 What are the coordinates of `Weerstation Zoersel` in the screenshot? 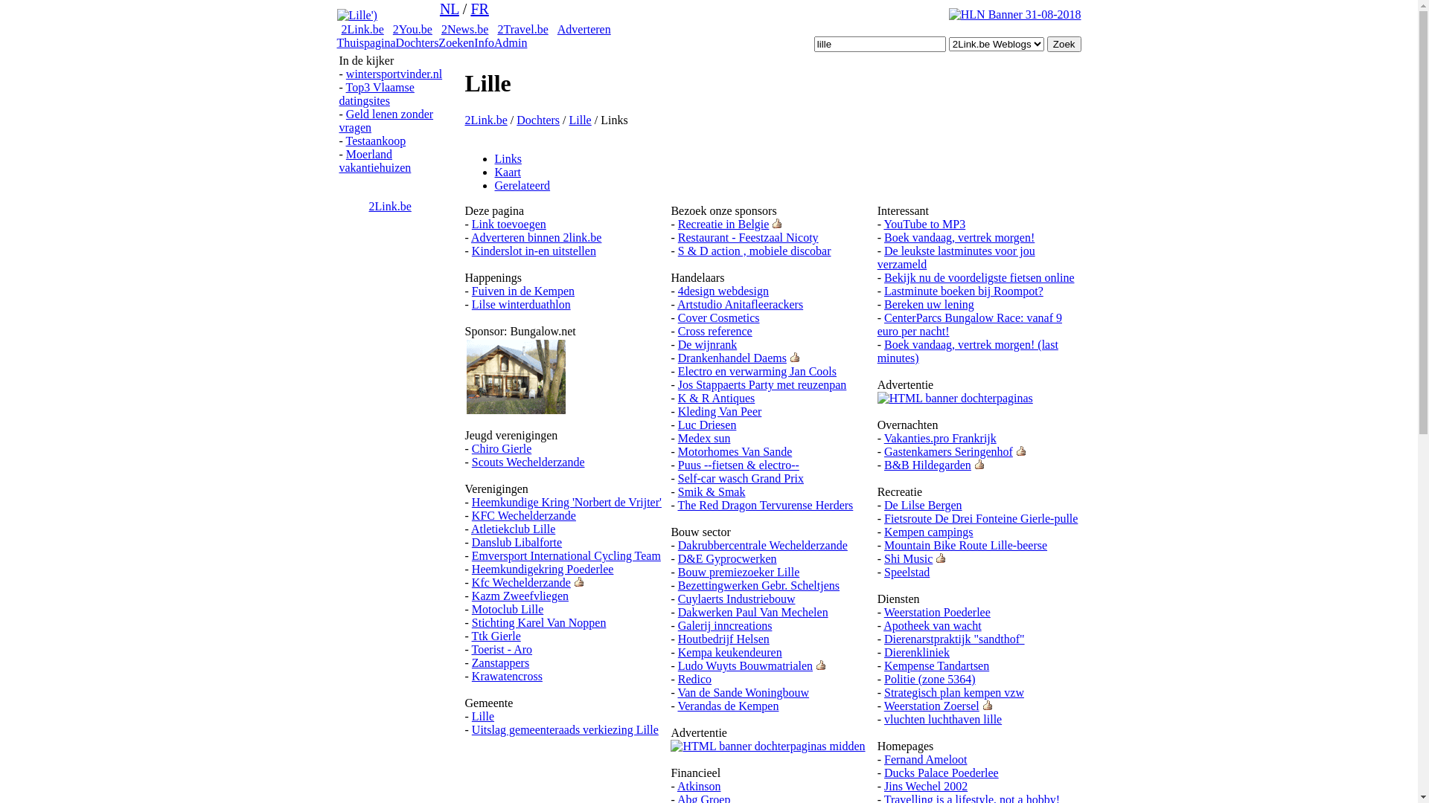 It's located at (932, 706).